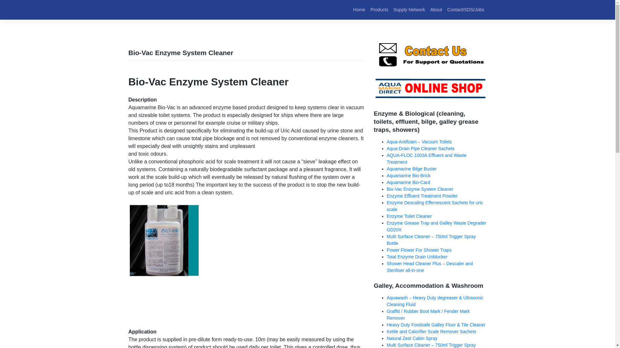 Image resolution: width=620 pixels, height=348 pixels. What do you see at coordinates (435, 206) in the screenshot?
I see `Enzyme Descaling Effervescent Sachets for uric scale` at bounding box center [435, 206].